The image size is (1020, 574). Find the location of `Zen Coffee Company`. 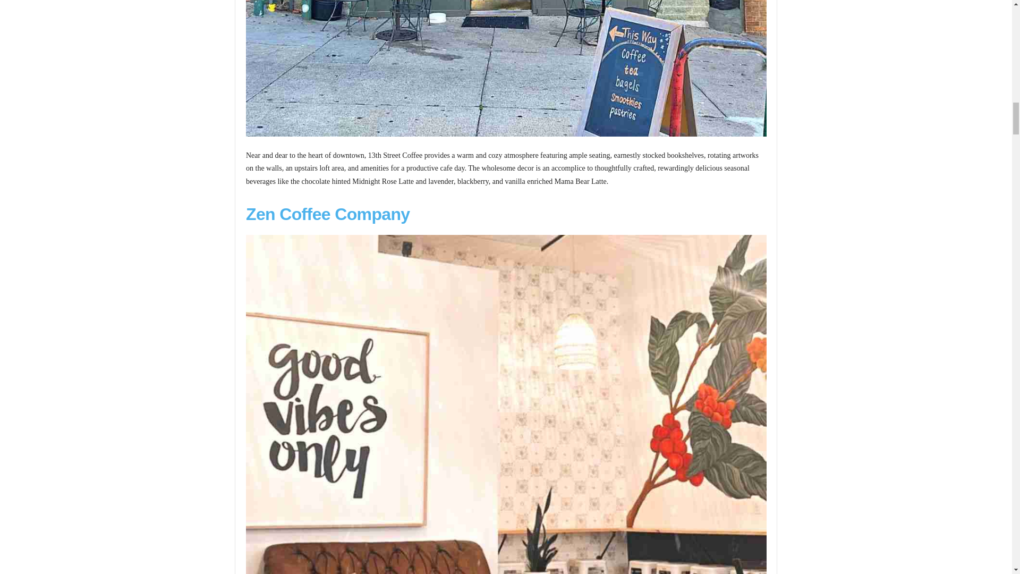

Zen Coffee Company is located at coordinates (327, 214).